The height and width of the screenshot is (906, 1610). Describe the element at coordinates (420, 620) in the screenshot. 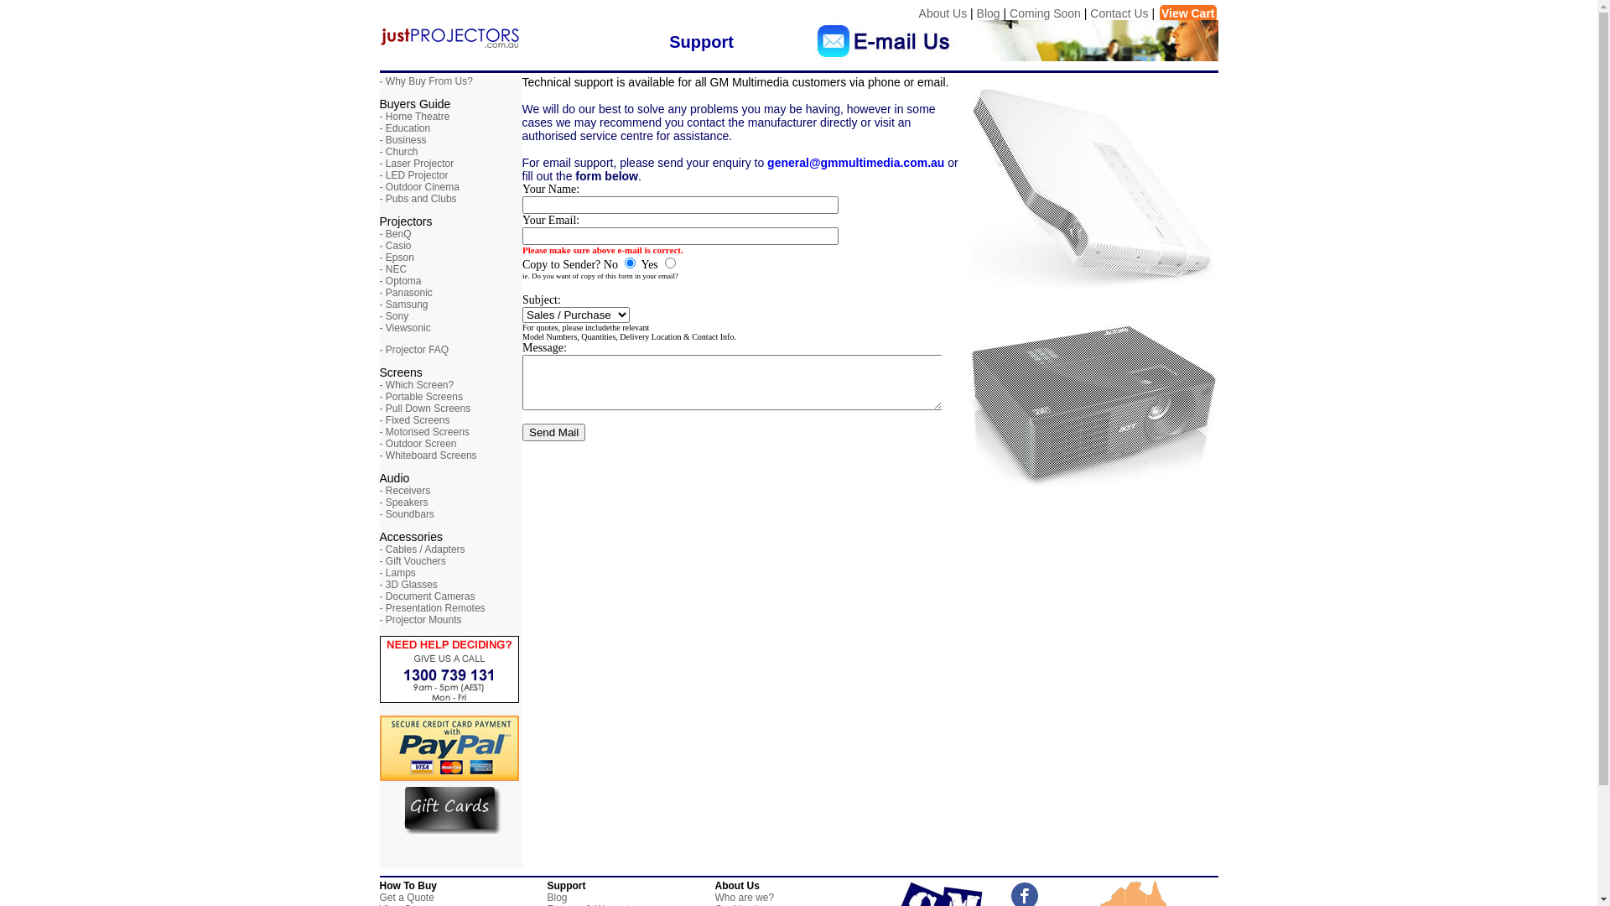

I see `- Projector Mounts` at that location.